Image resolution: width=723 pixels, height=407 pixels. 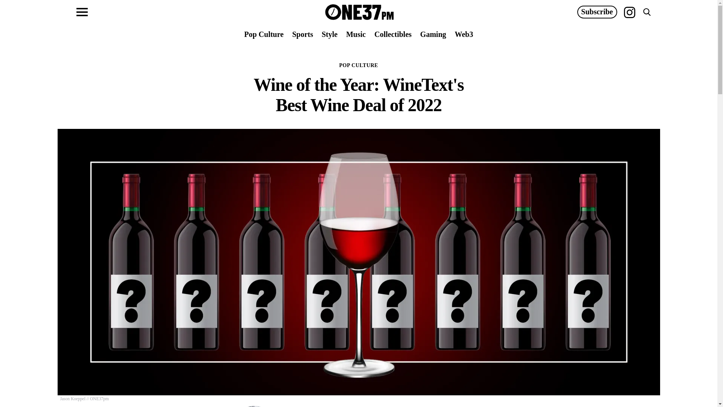 What do you see at coordinates (596, 12) in the screenshot?
I see `Subscribe` at bounding box center [596, 12].